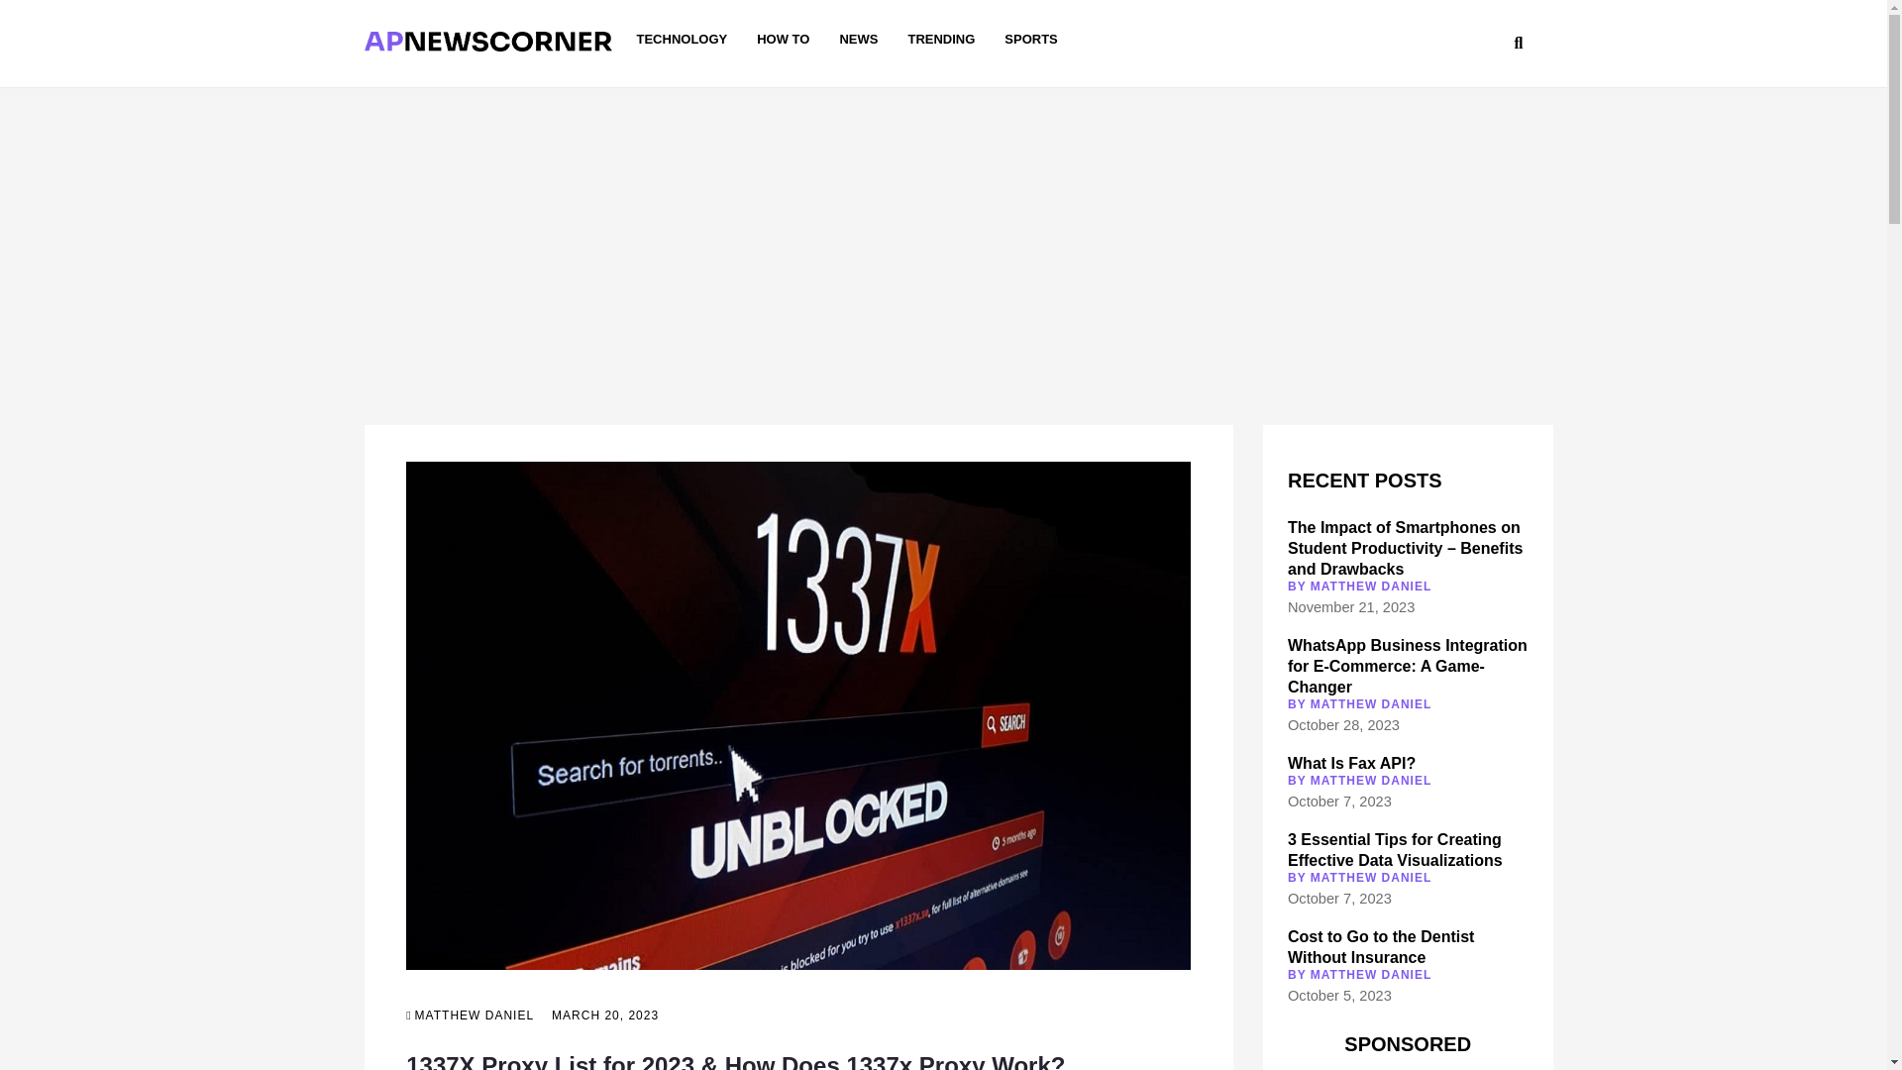 The image size is (1902, 1070). What do you see at coordinates (1030, 40) in the screenshot?
I see `SPORTS` at bounding box center [1030, 40].